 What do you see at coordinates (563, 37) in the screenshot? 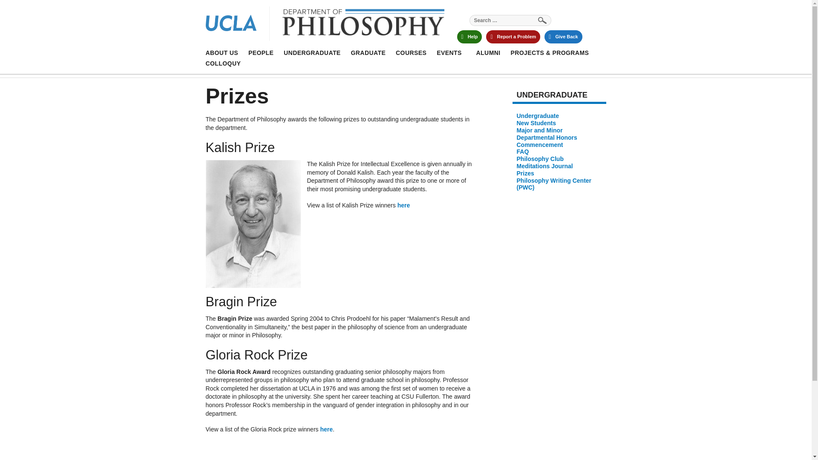
I see `Give Back` at bounding box center [563, 37].